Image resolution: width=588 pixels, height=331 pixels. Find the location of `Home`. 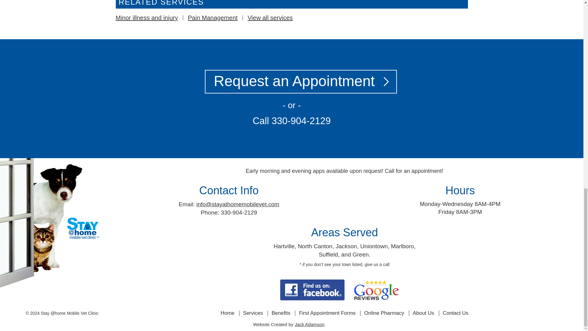

Home is located at coordinates (227, 313).